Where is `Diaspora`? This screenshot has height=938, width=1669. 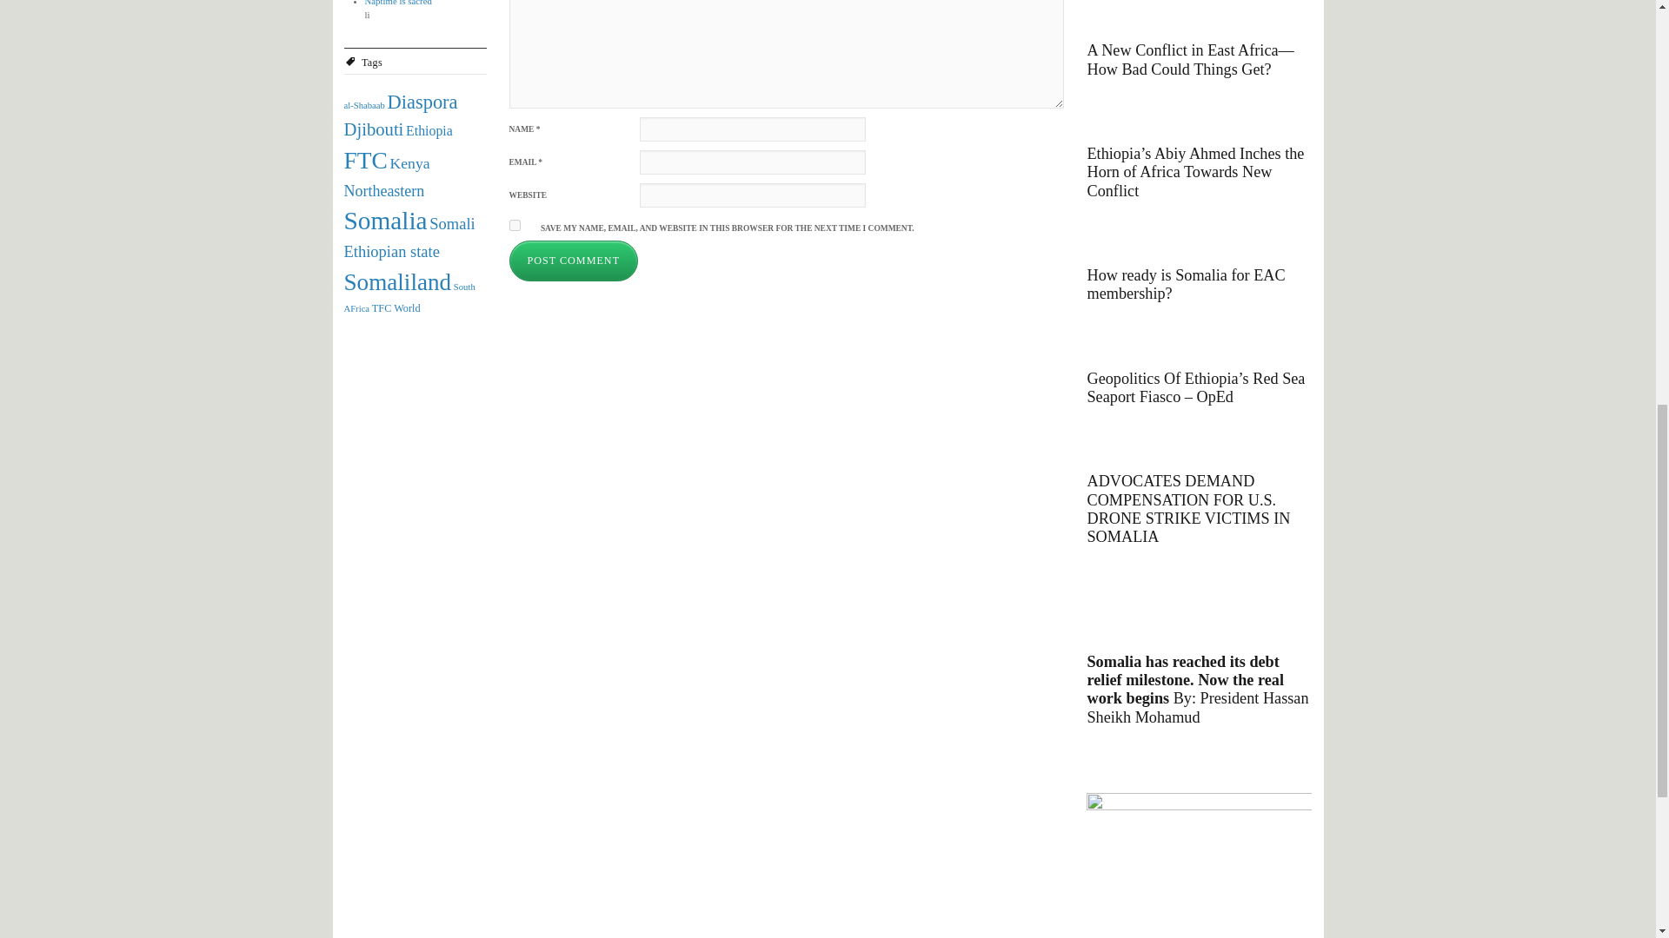
Diaspora is located at coordinates (422, 101).